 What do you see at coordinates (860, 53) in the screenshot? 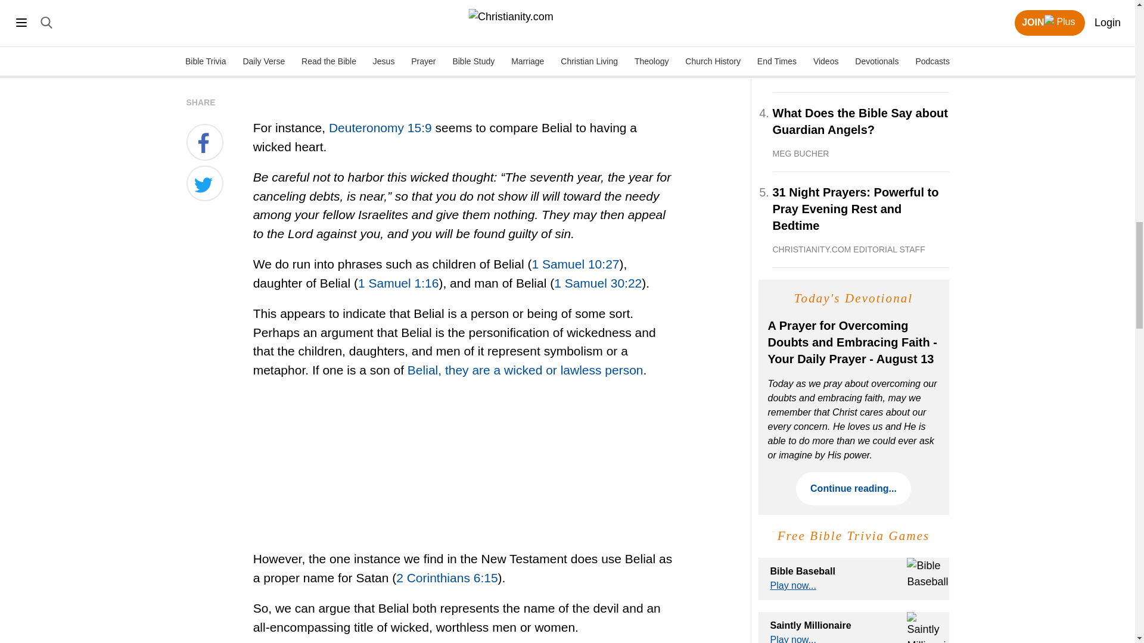
I see `What Does the Bible Say about Visiting Graves?` at bounding box center [860, 53].